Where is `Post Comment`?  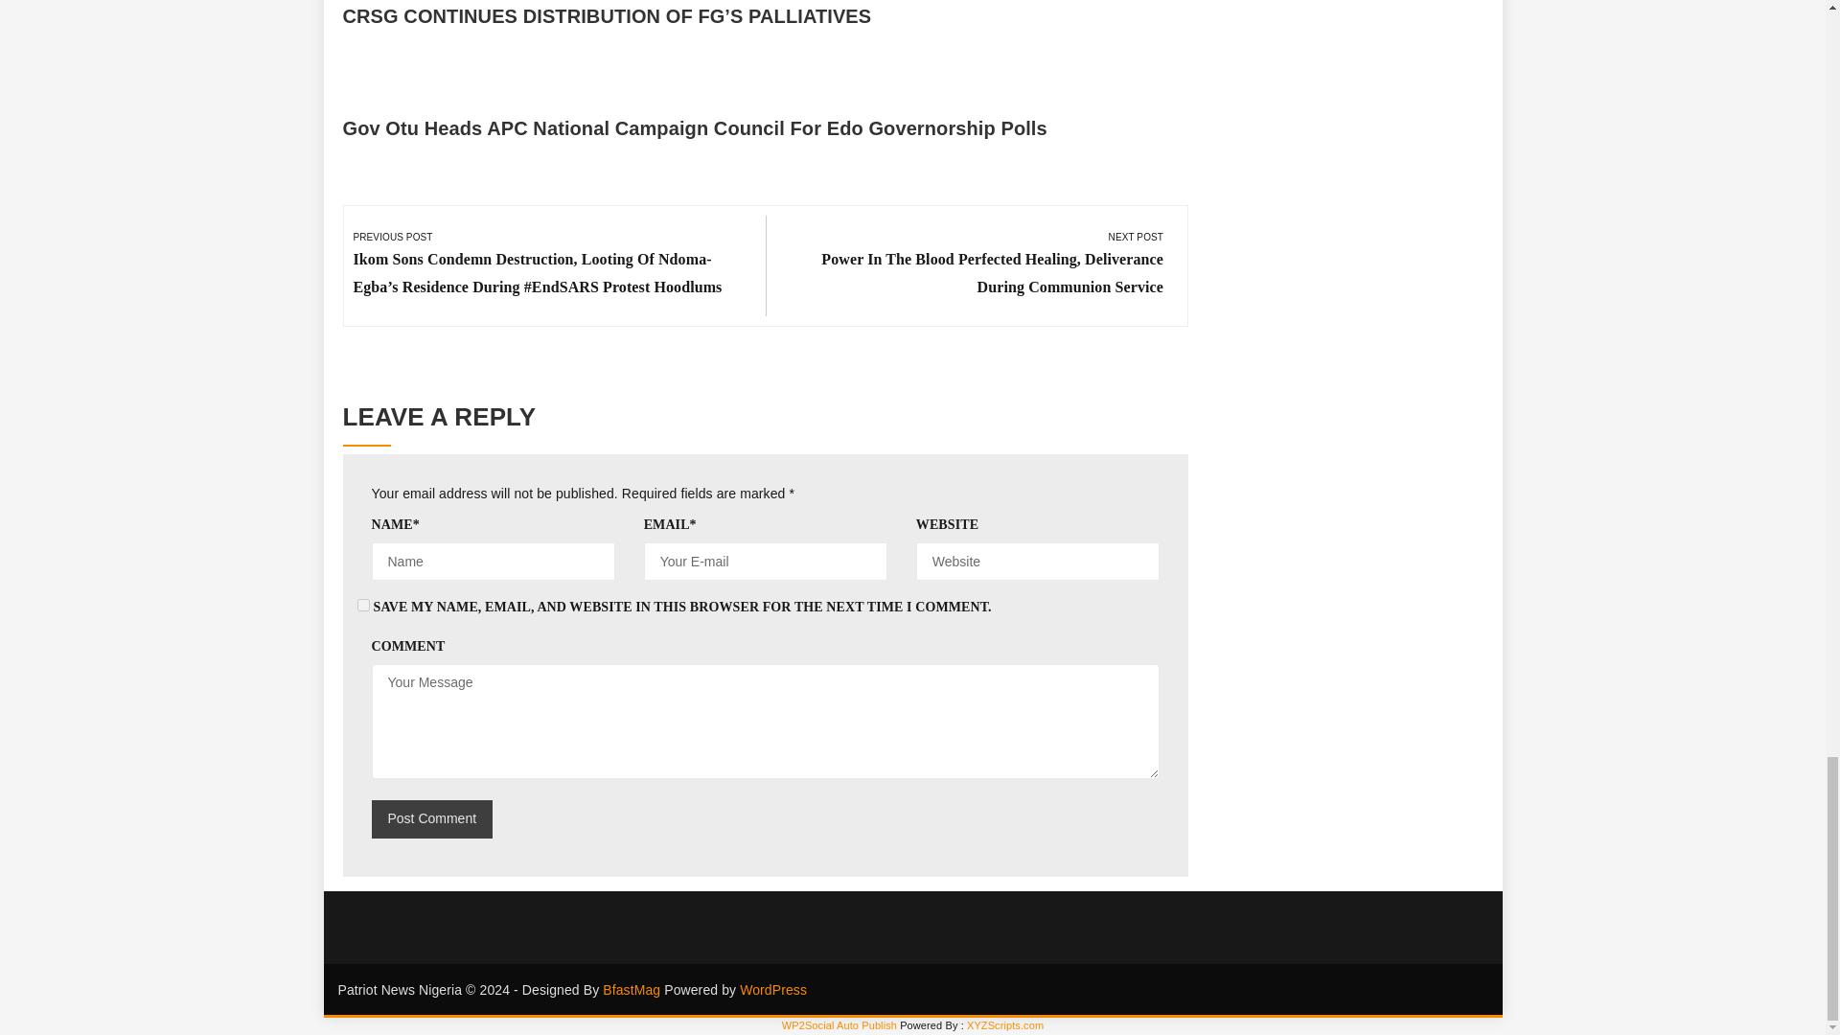 Post Comment is located at coordinates (431, 818).